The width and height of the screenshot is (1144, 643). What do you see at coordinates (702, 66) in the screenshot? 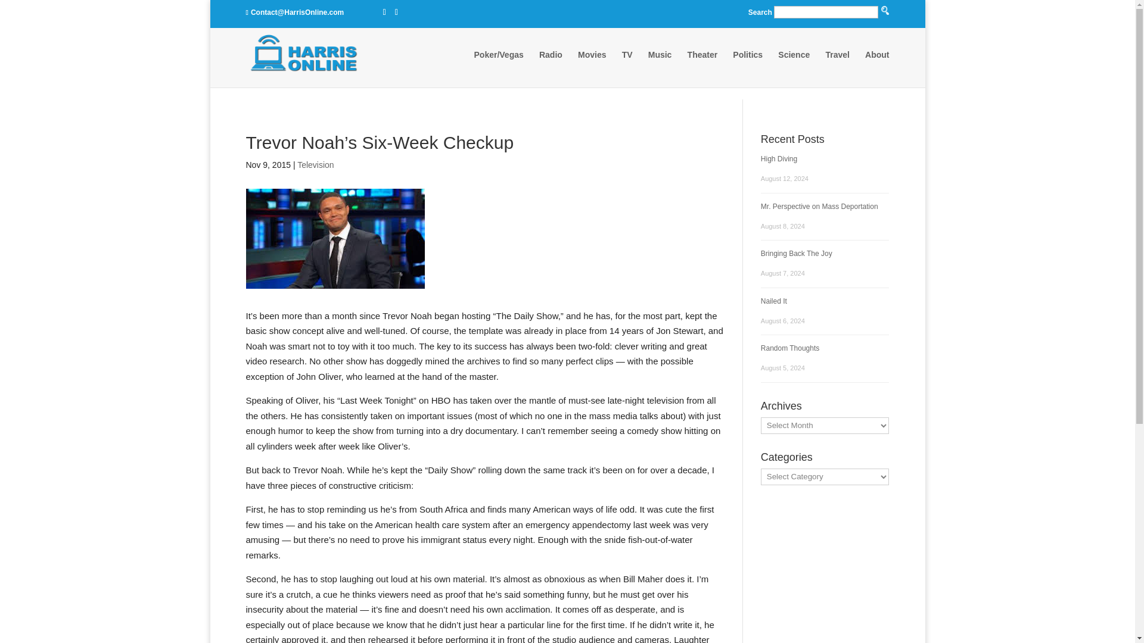
I see `Theater` at bounding box center [702, 66].